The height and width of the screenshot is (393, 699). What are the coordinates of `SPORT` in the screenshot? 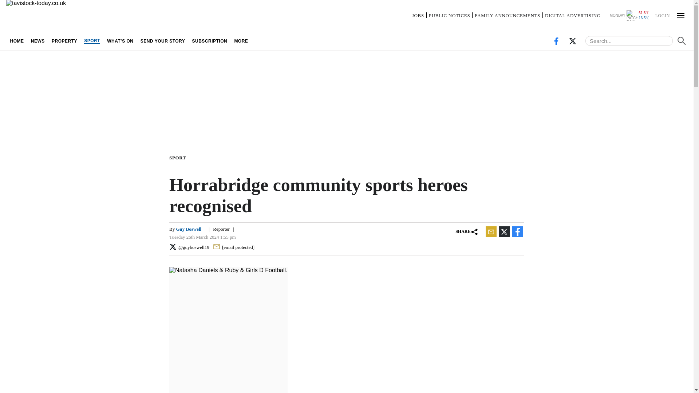 It's located at (179, 157).